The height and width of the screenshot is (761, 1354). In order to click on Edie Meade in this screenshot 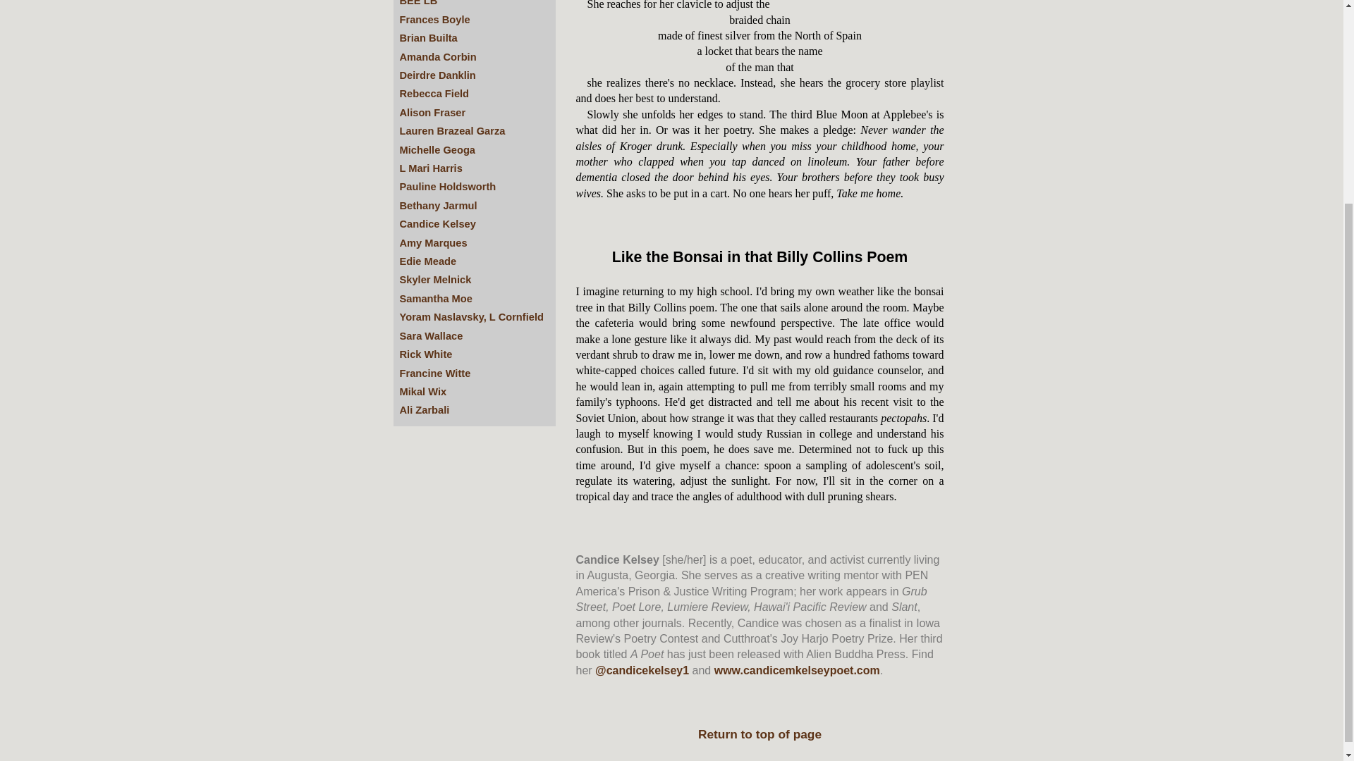, I will do `click(427, 261)`.